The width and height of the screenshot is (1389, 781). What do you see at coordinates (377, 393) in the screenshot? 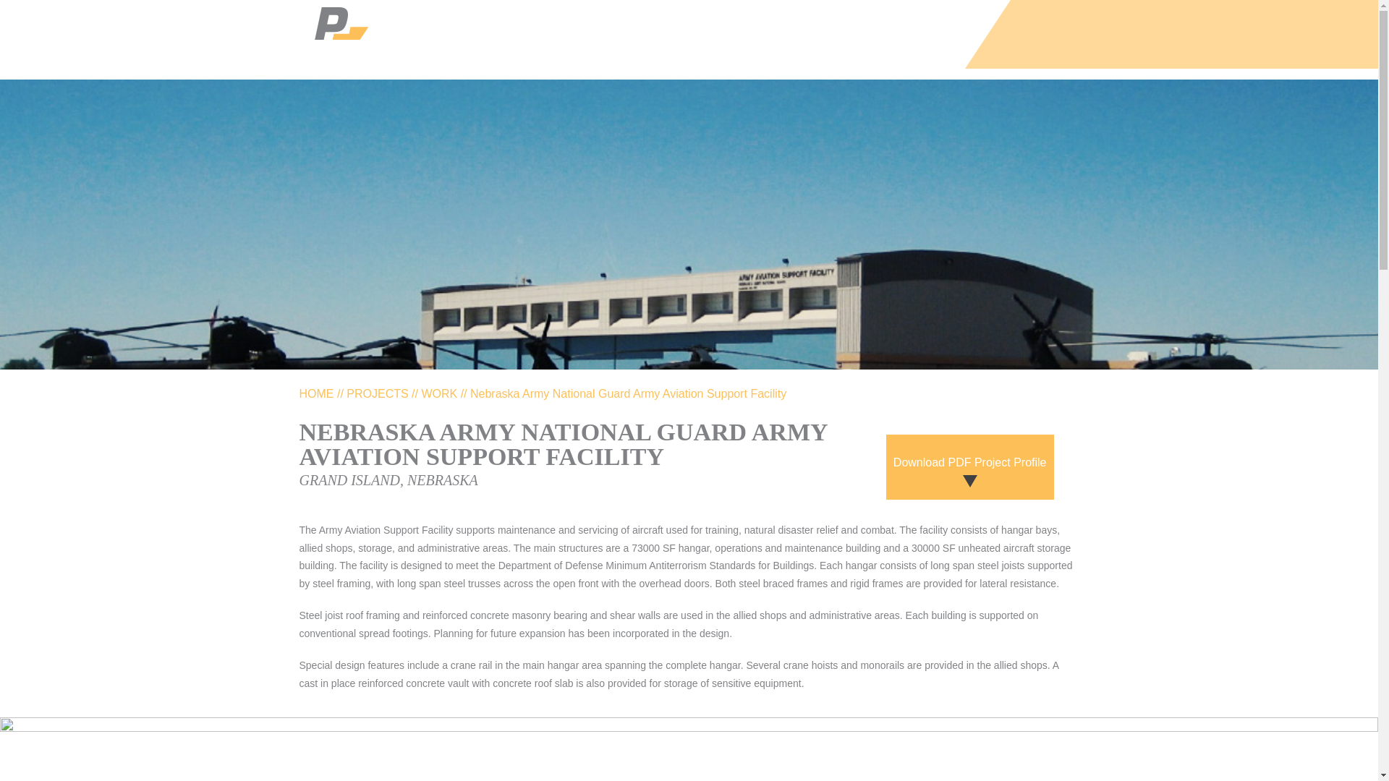
I see `PROJECTS` at bounding box center [377, 393].